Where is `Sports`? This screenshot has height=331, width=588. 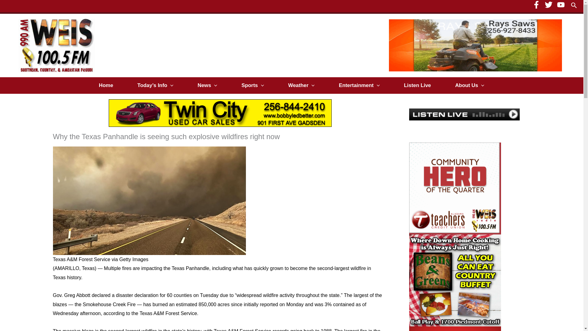
Sports is located at coordinates (253, 85).